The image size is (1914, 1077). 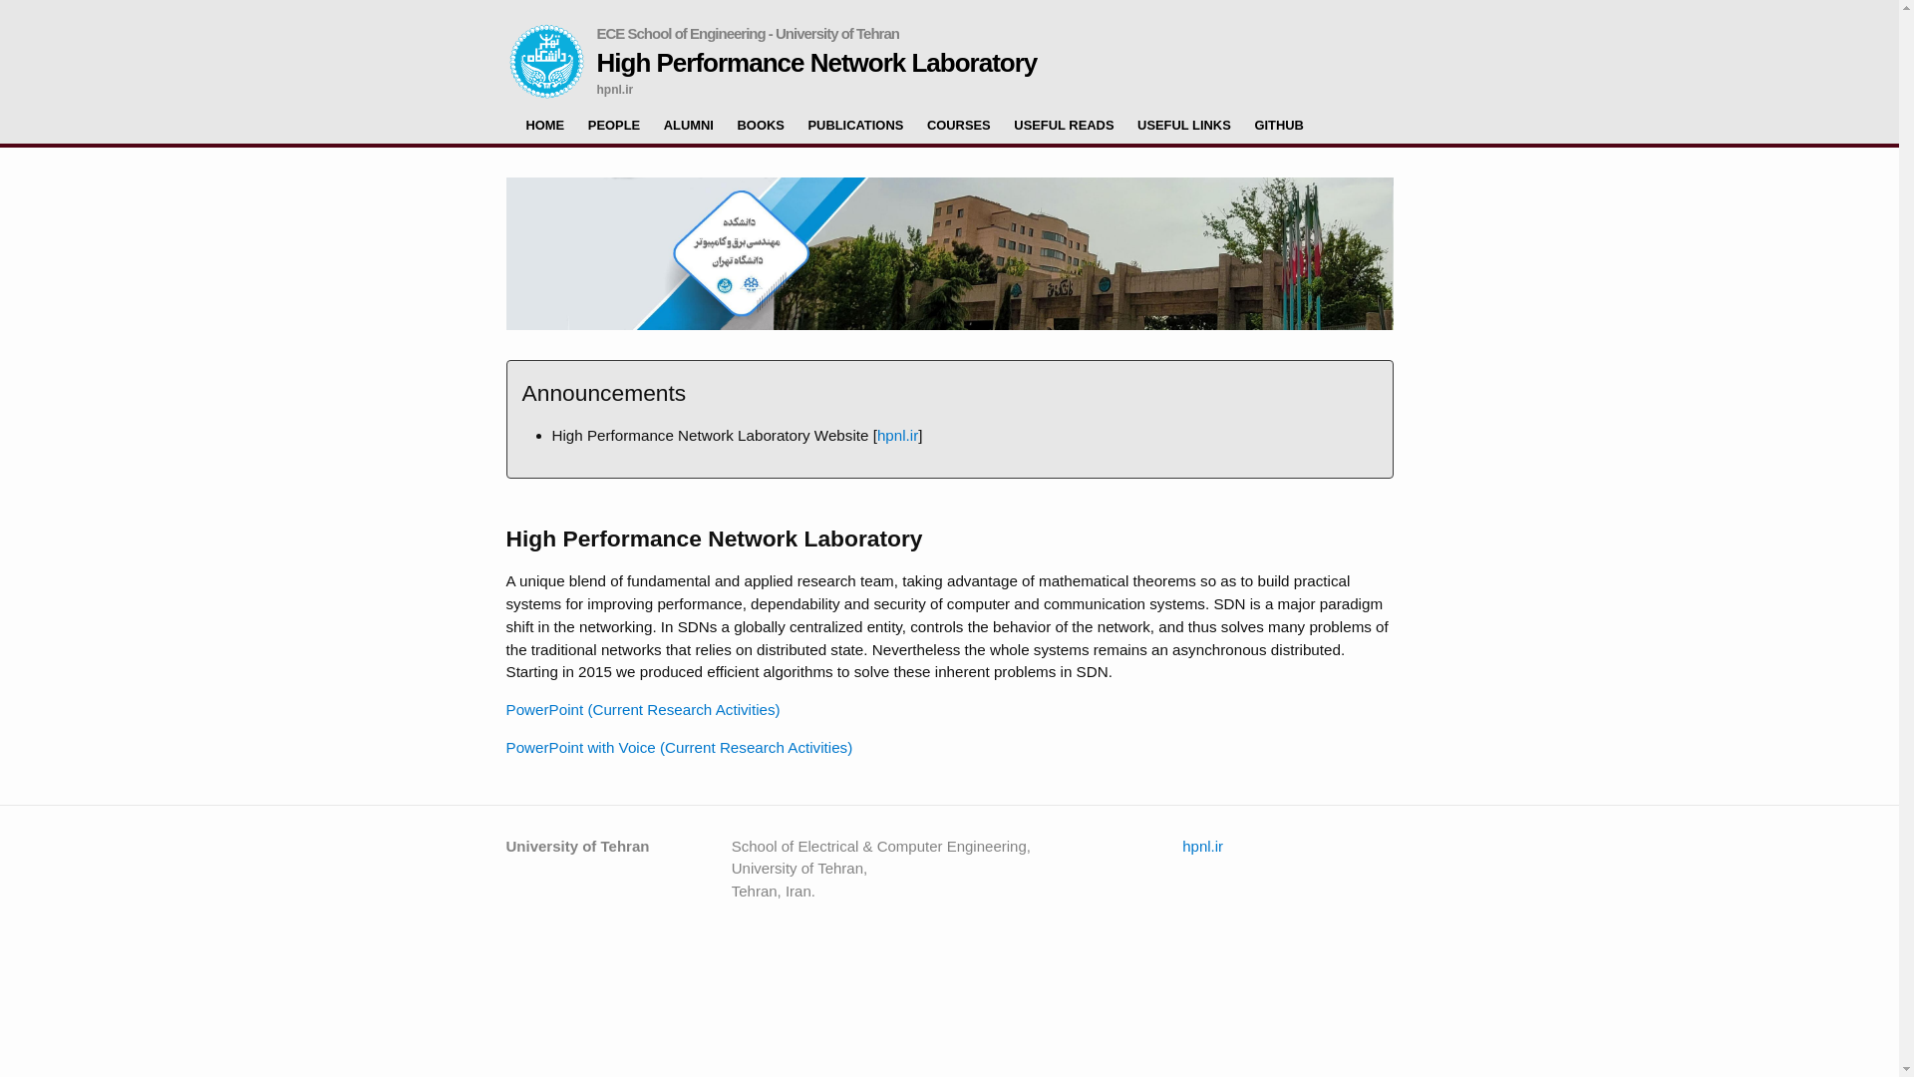 I want to click on PEOPLE, so click(x=613, y=125).